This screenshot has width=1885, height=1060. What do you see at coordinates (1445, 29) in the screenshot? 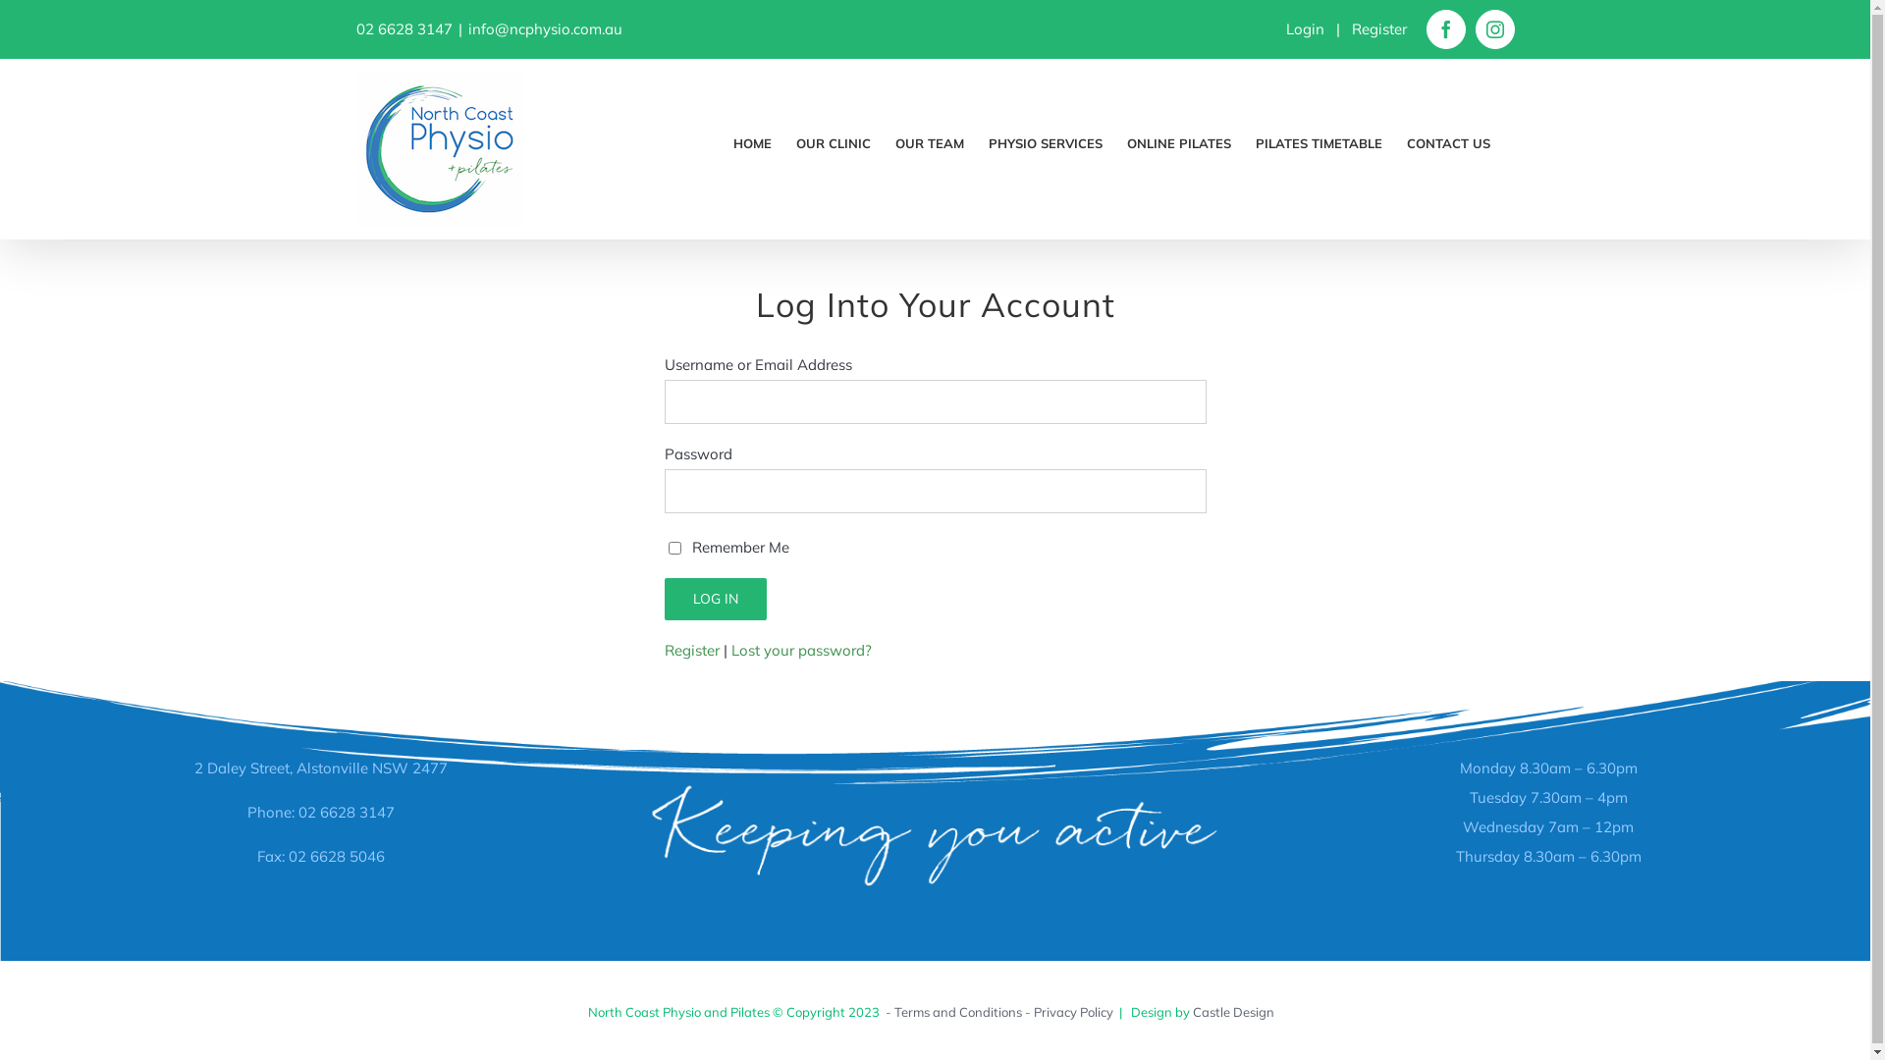
I see `Facebook` at bounding box center [1445, 29].